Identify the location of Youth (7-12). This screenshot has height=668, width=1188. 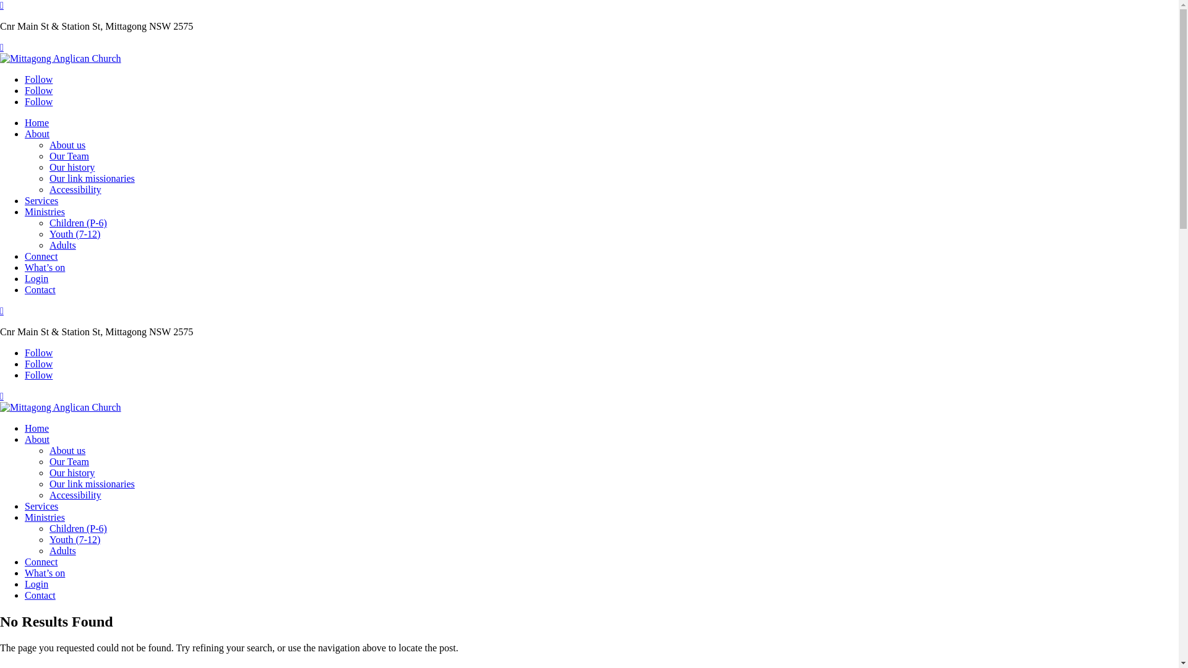
(75, 539).